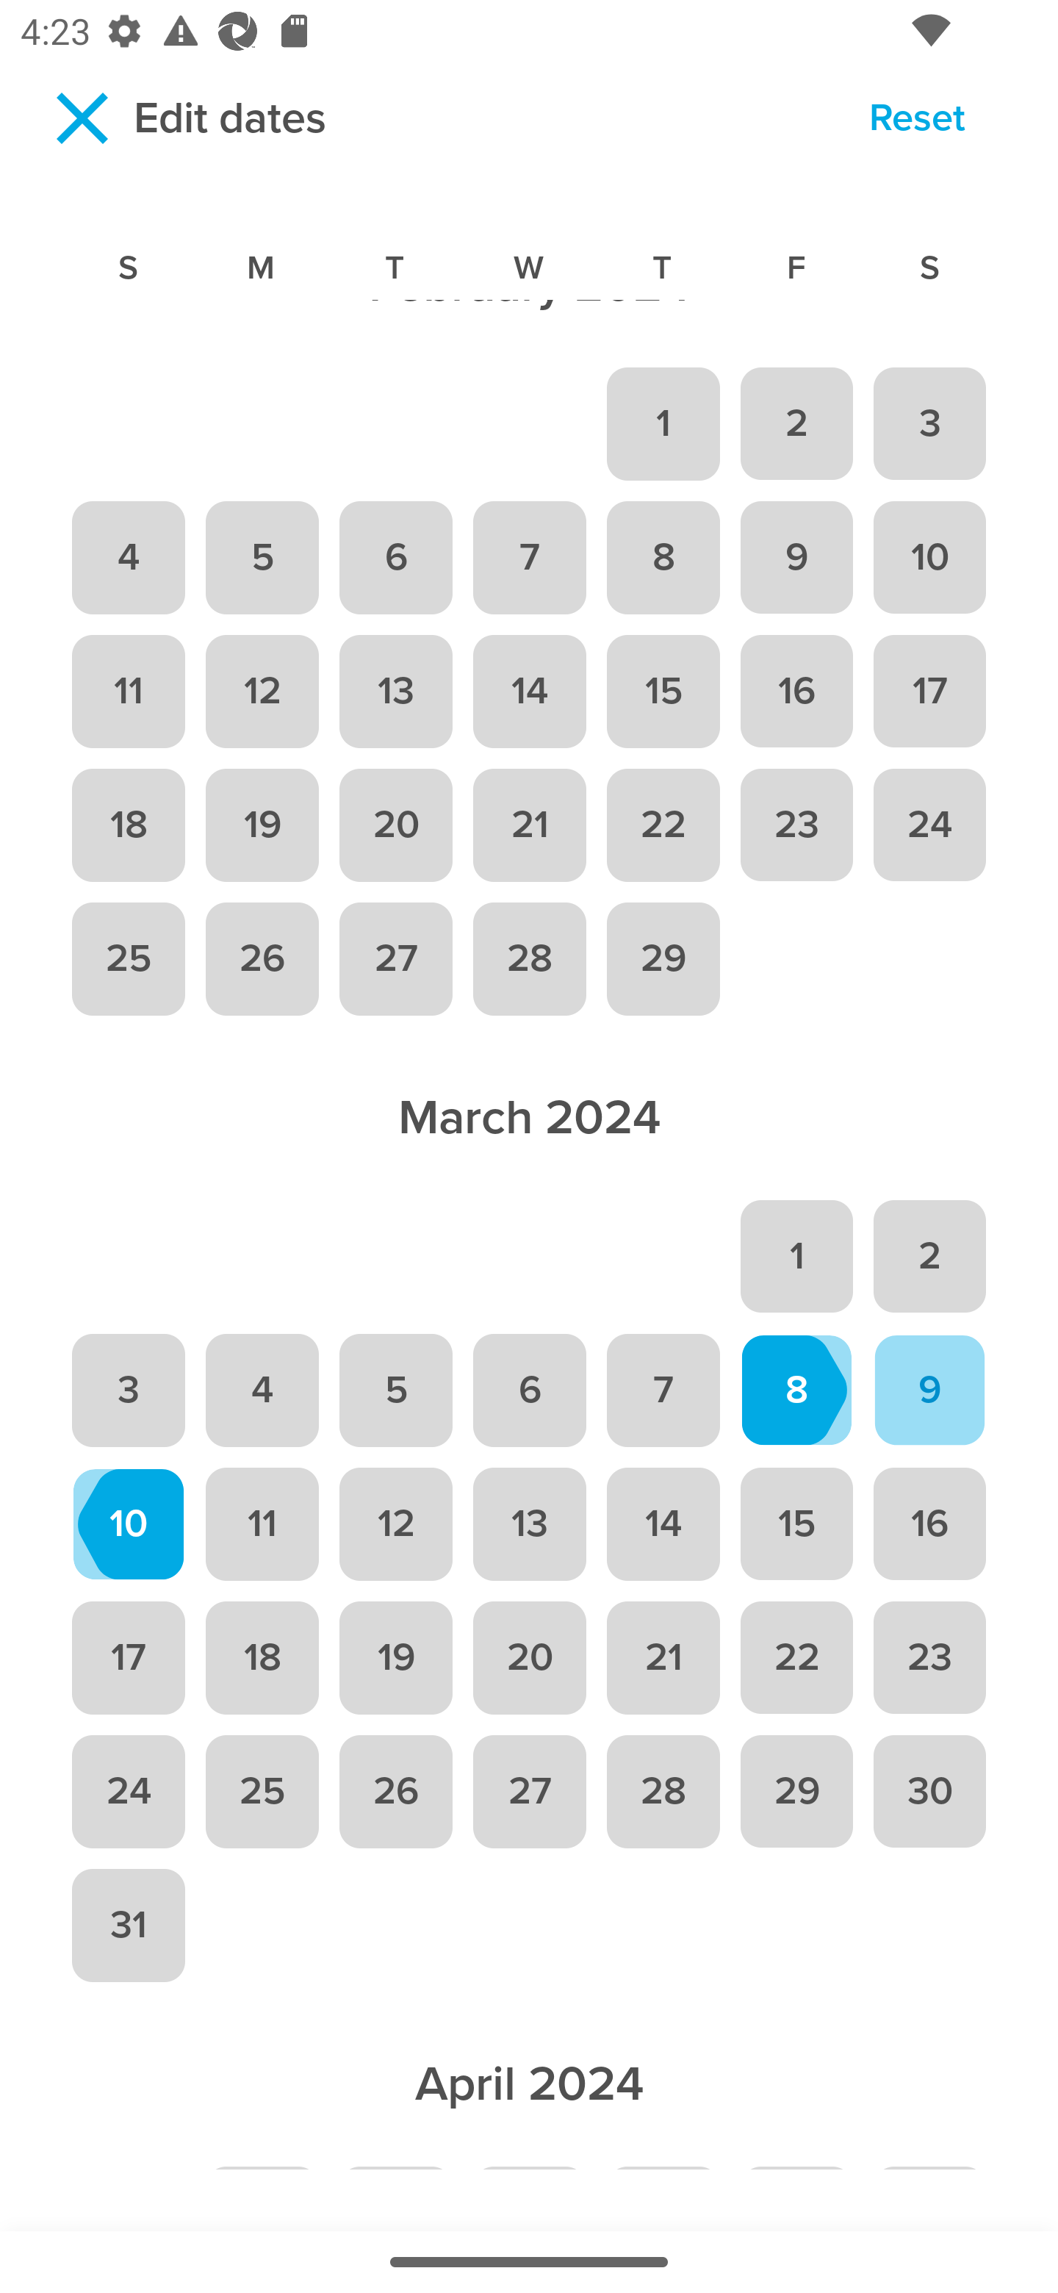 The image size is (1058, 2293). What do you see at coordinates (529, 1524) in the screenshot?
I see `13` at bounding box center [529, 1524].